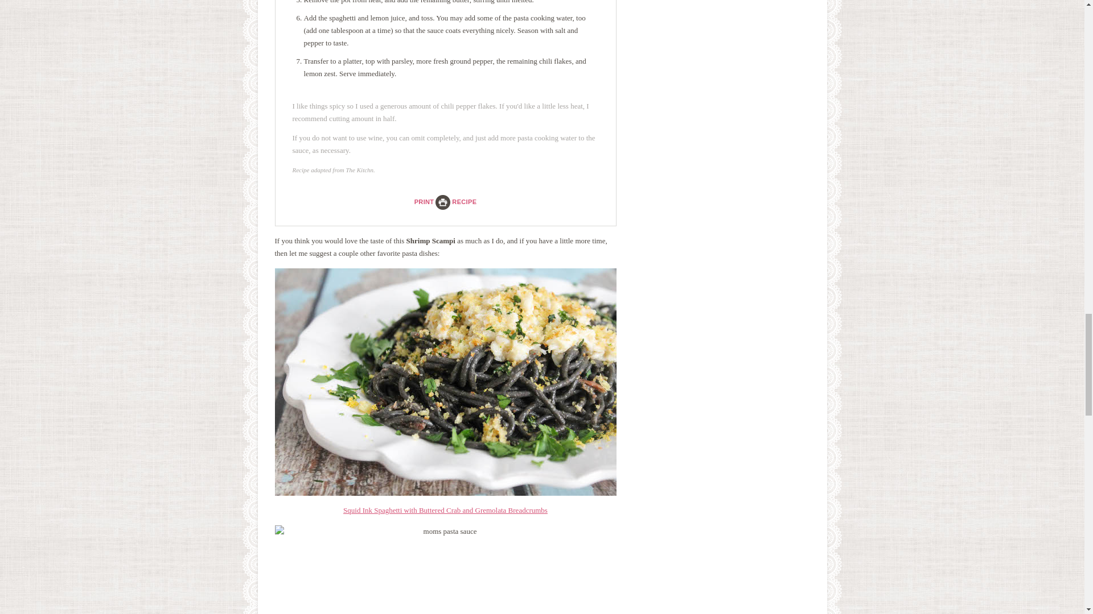  I want to click on PRINTRECIPE, so click(445, 201).